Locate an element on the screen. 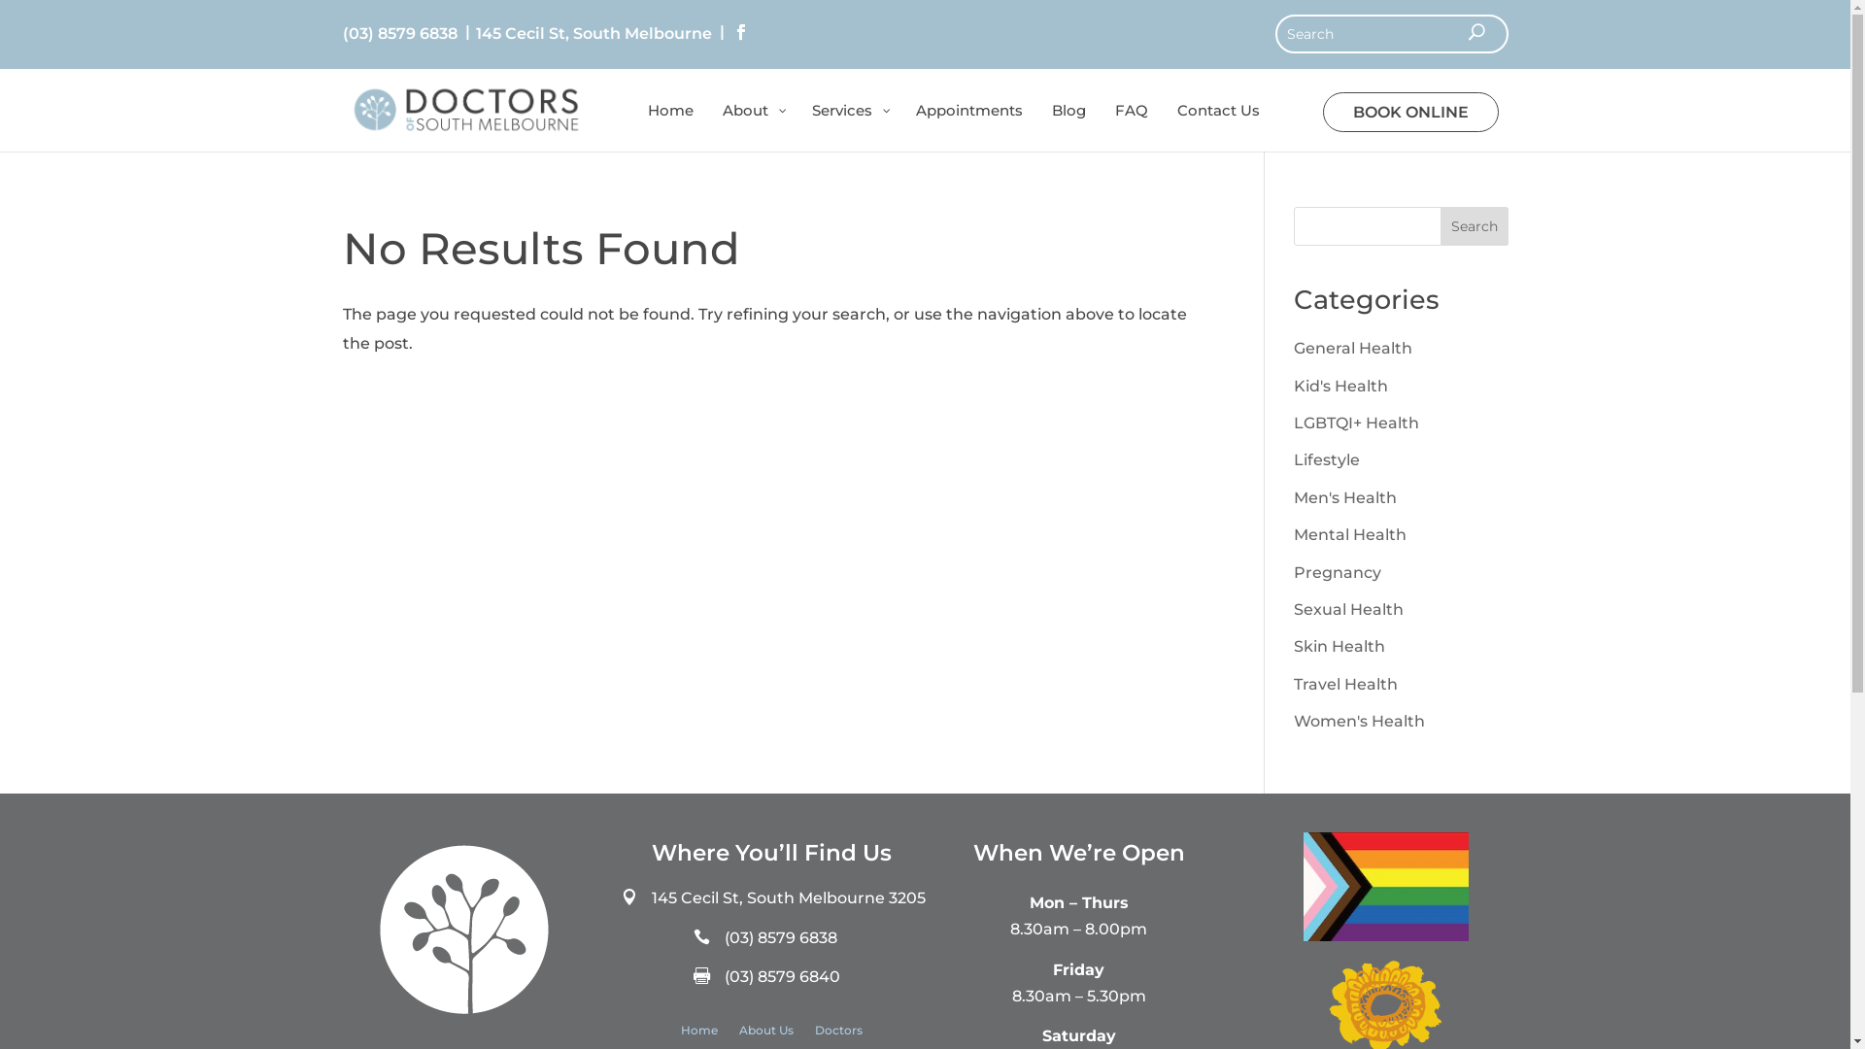 The width and height of the screenshot is (1865, 1049). Doctors is located at coordinates (839, 1034).